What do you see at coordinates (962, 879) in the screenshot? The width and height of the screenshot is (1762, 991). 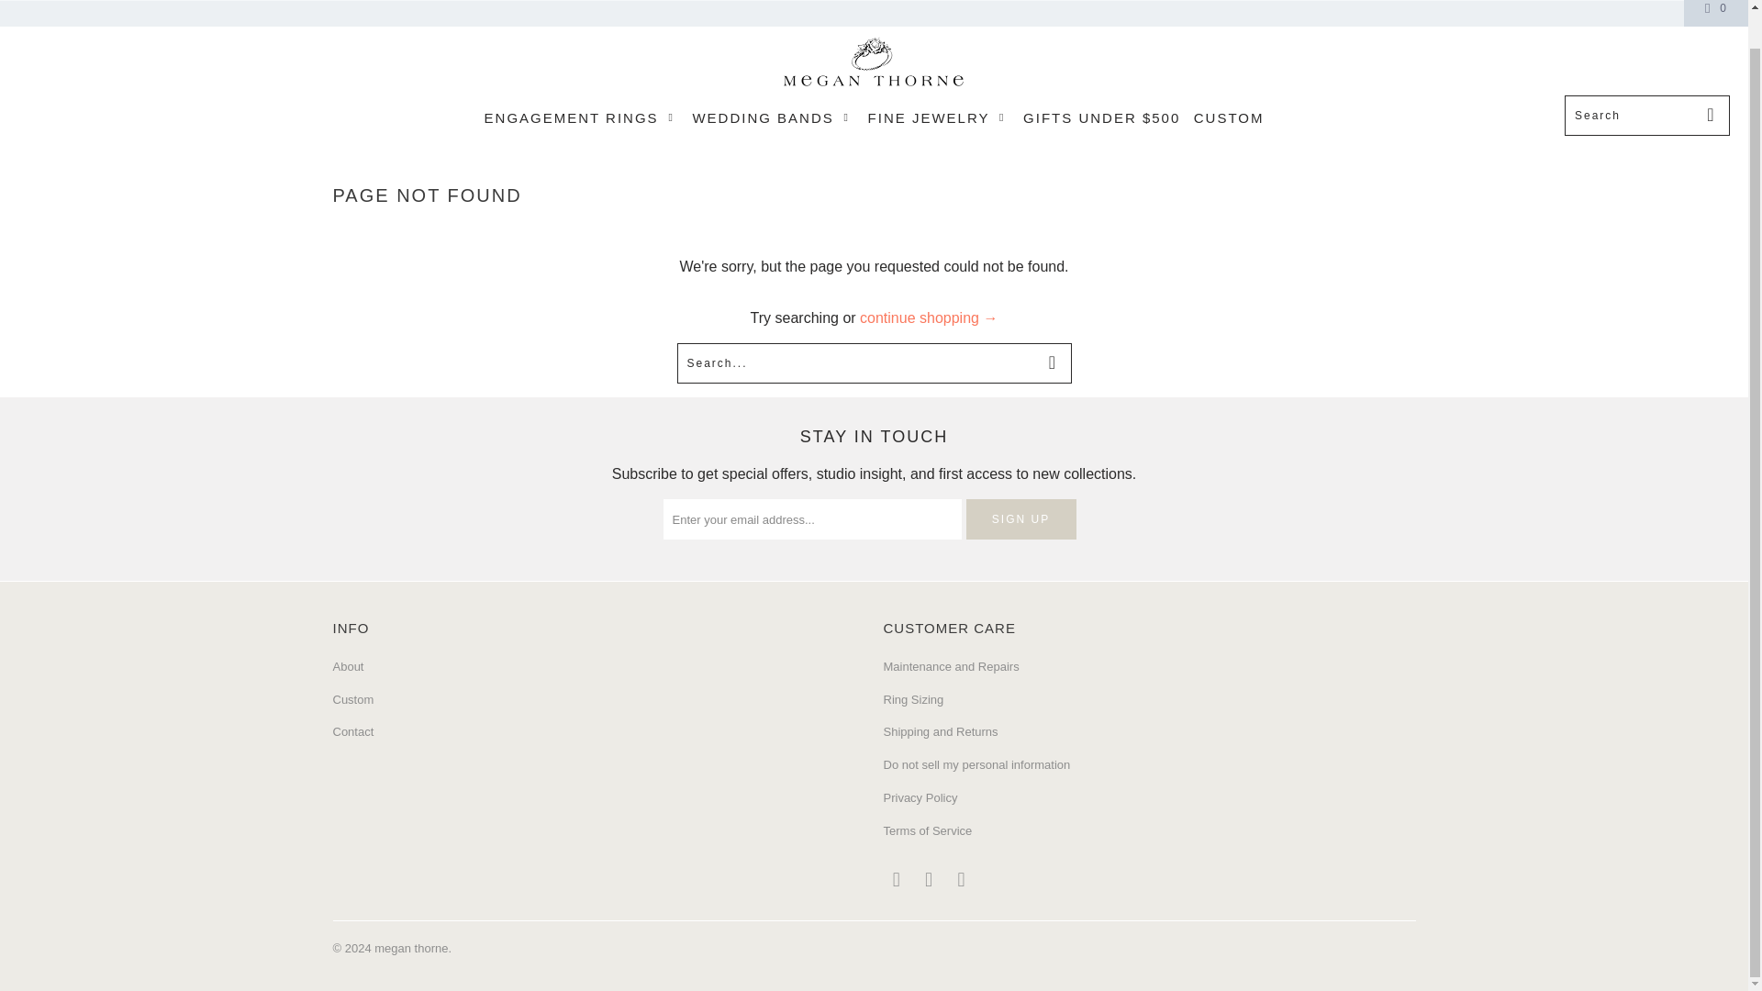 I see `megan thorne on Instagram` at bounding box center [962, 879].